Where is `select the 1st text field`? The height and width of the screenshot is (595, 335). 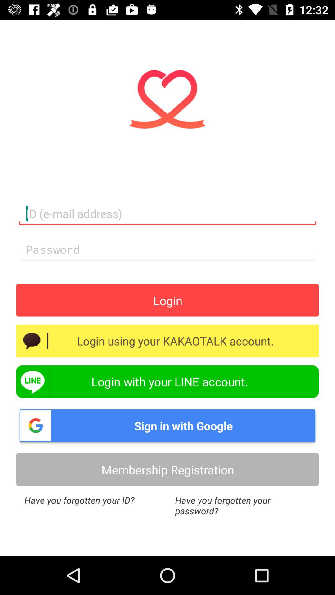 select the 1st text field is located at coordinates (167, 214).